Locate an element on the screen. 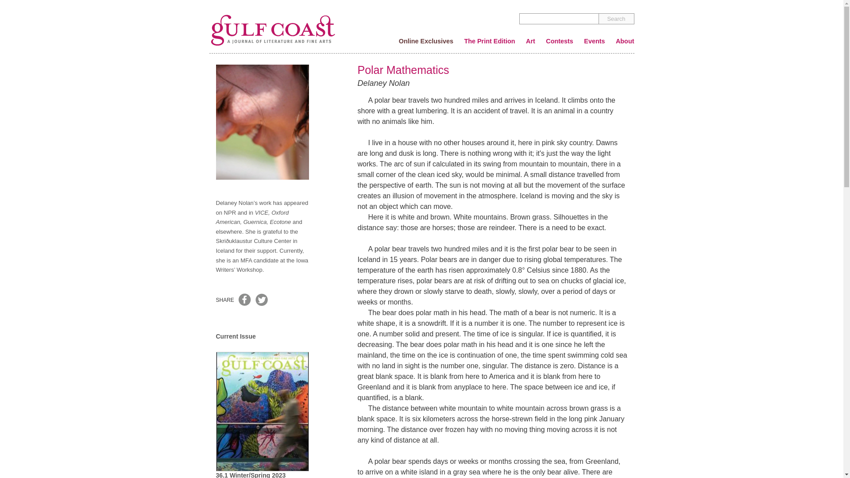 This screenshot has height=478, width=850. Search is located at coordinates (616, 19).